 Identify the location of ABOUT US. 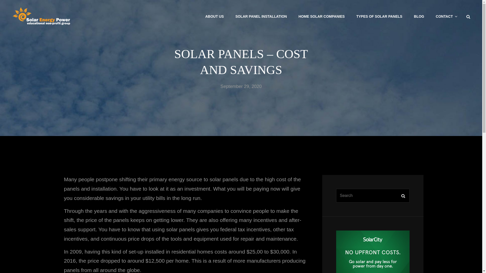
(215, 16).